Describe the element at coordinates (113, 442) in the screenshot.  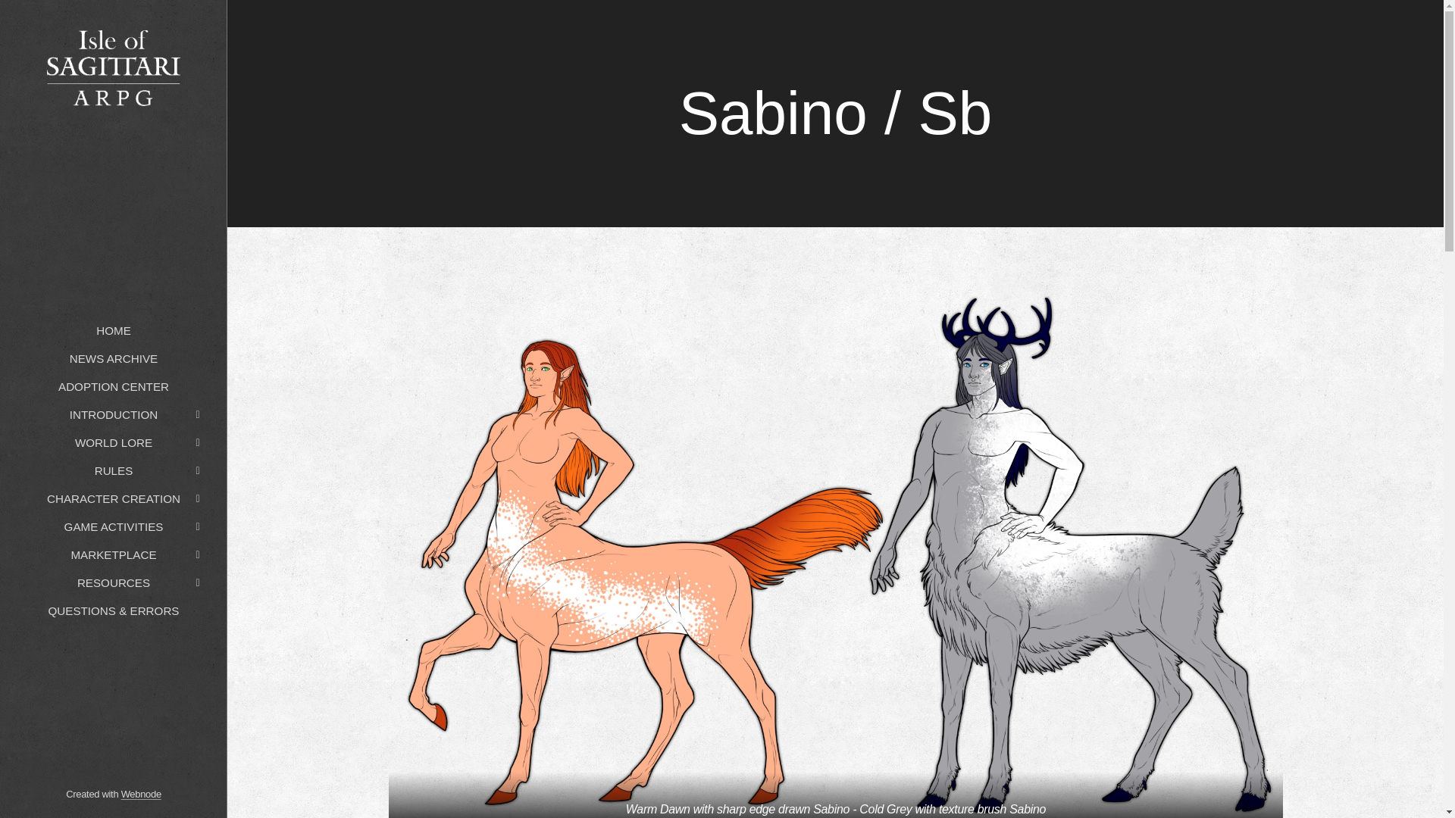
I see `WORLD LORE` at that location.